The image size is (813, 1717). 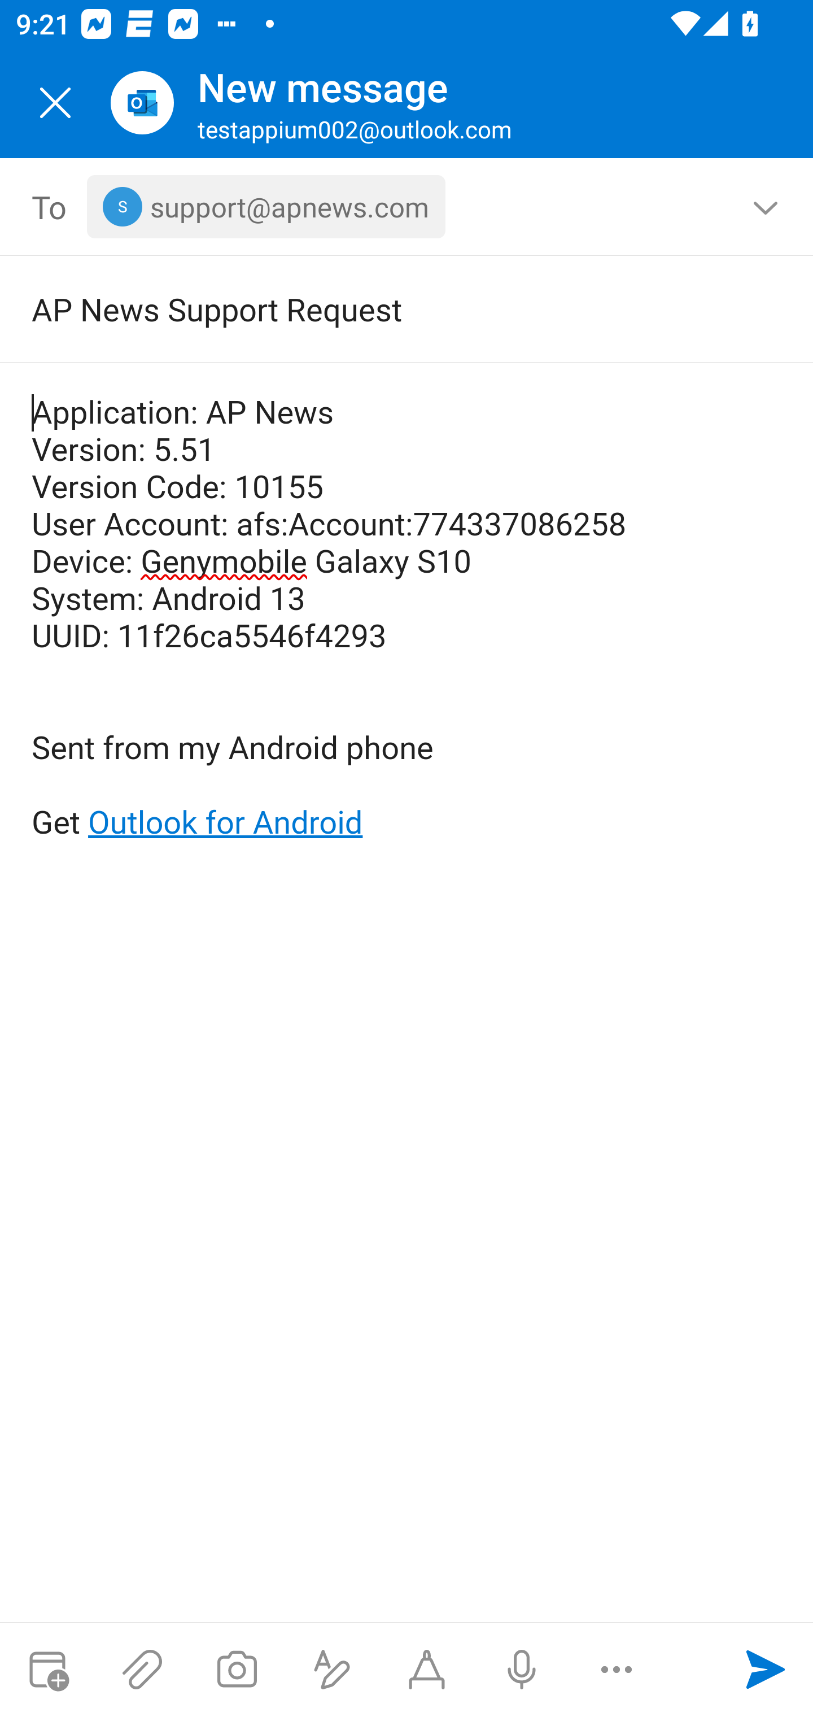 What do you see at coordinates (766, 1670) in the screenshot?
I see `Send` at bounding box center [766, 1670].